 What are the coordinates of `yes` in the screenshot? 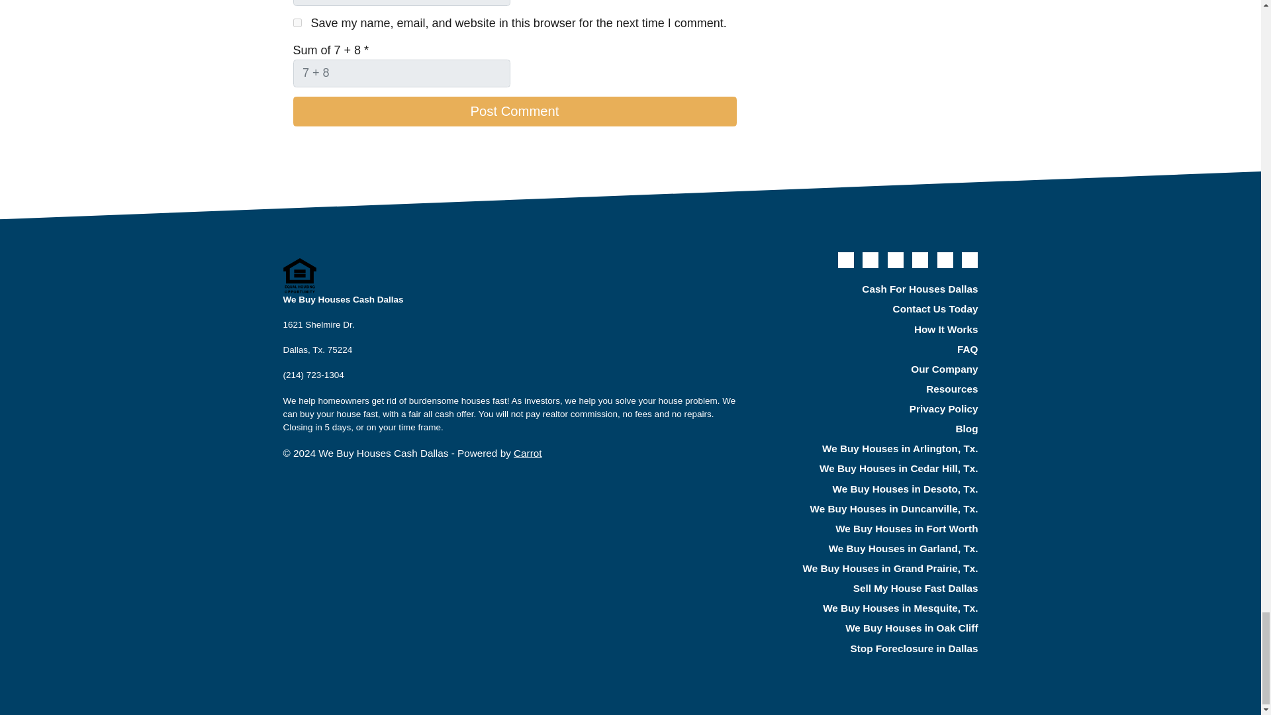 It's located at (297, 23).